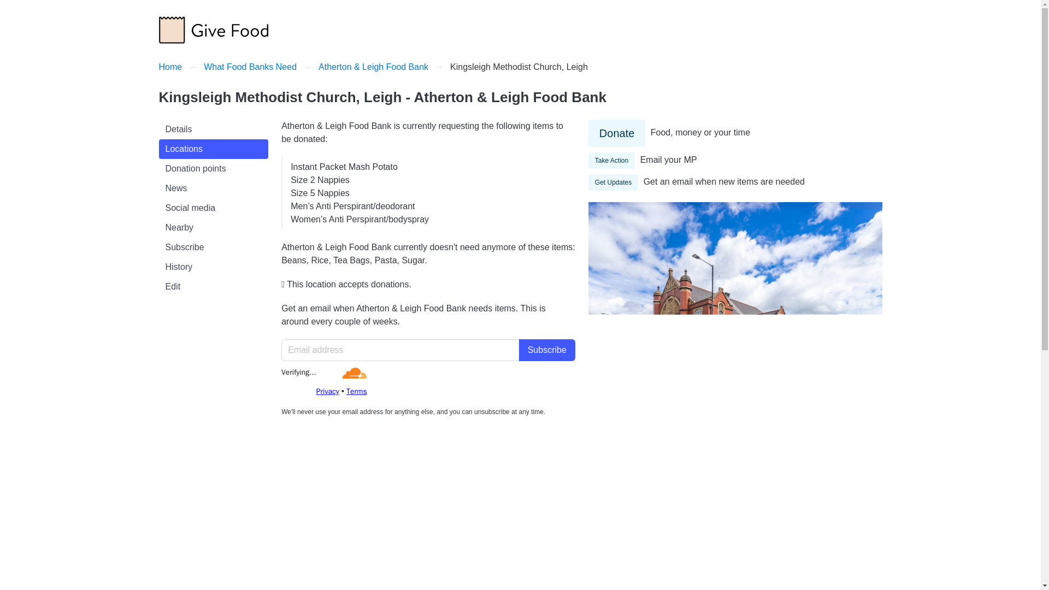 This screenshot has height=590, width=1049. Describe the element at coordinates (213, 227) in the screenshot. I see `Nearby` at that location.